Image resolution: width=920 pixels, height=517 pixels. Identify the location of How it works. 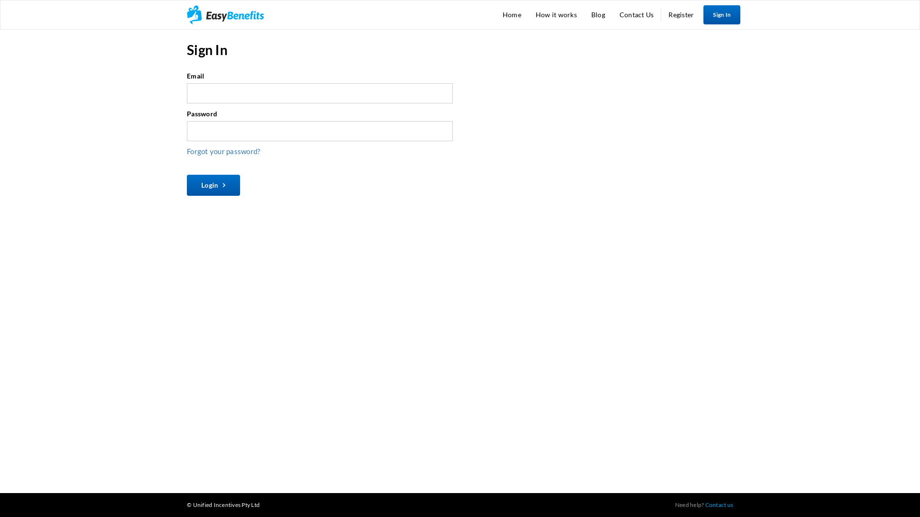
(556, 15).